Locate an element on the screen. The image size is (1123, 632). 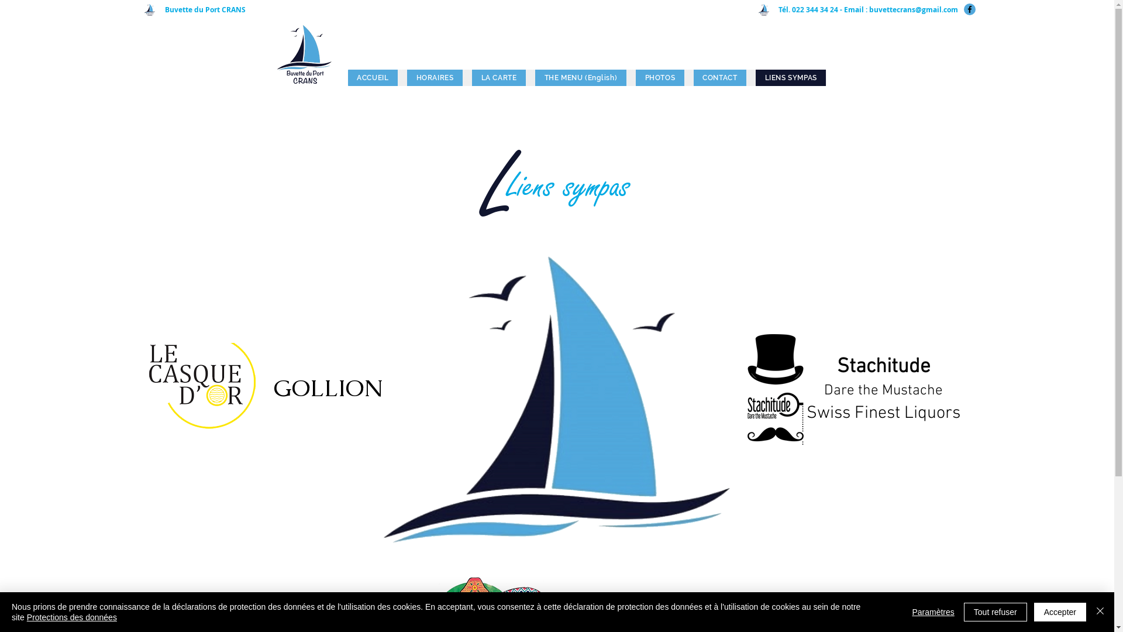
PHOTOS is located at coordinates (660, 78).